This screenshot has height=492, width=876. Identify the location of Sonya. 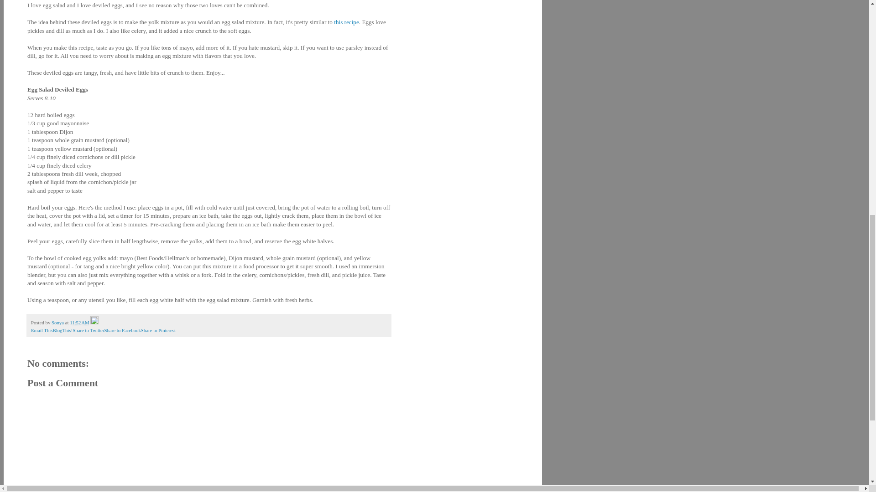
(58, 323).